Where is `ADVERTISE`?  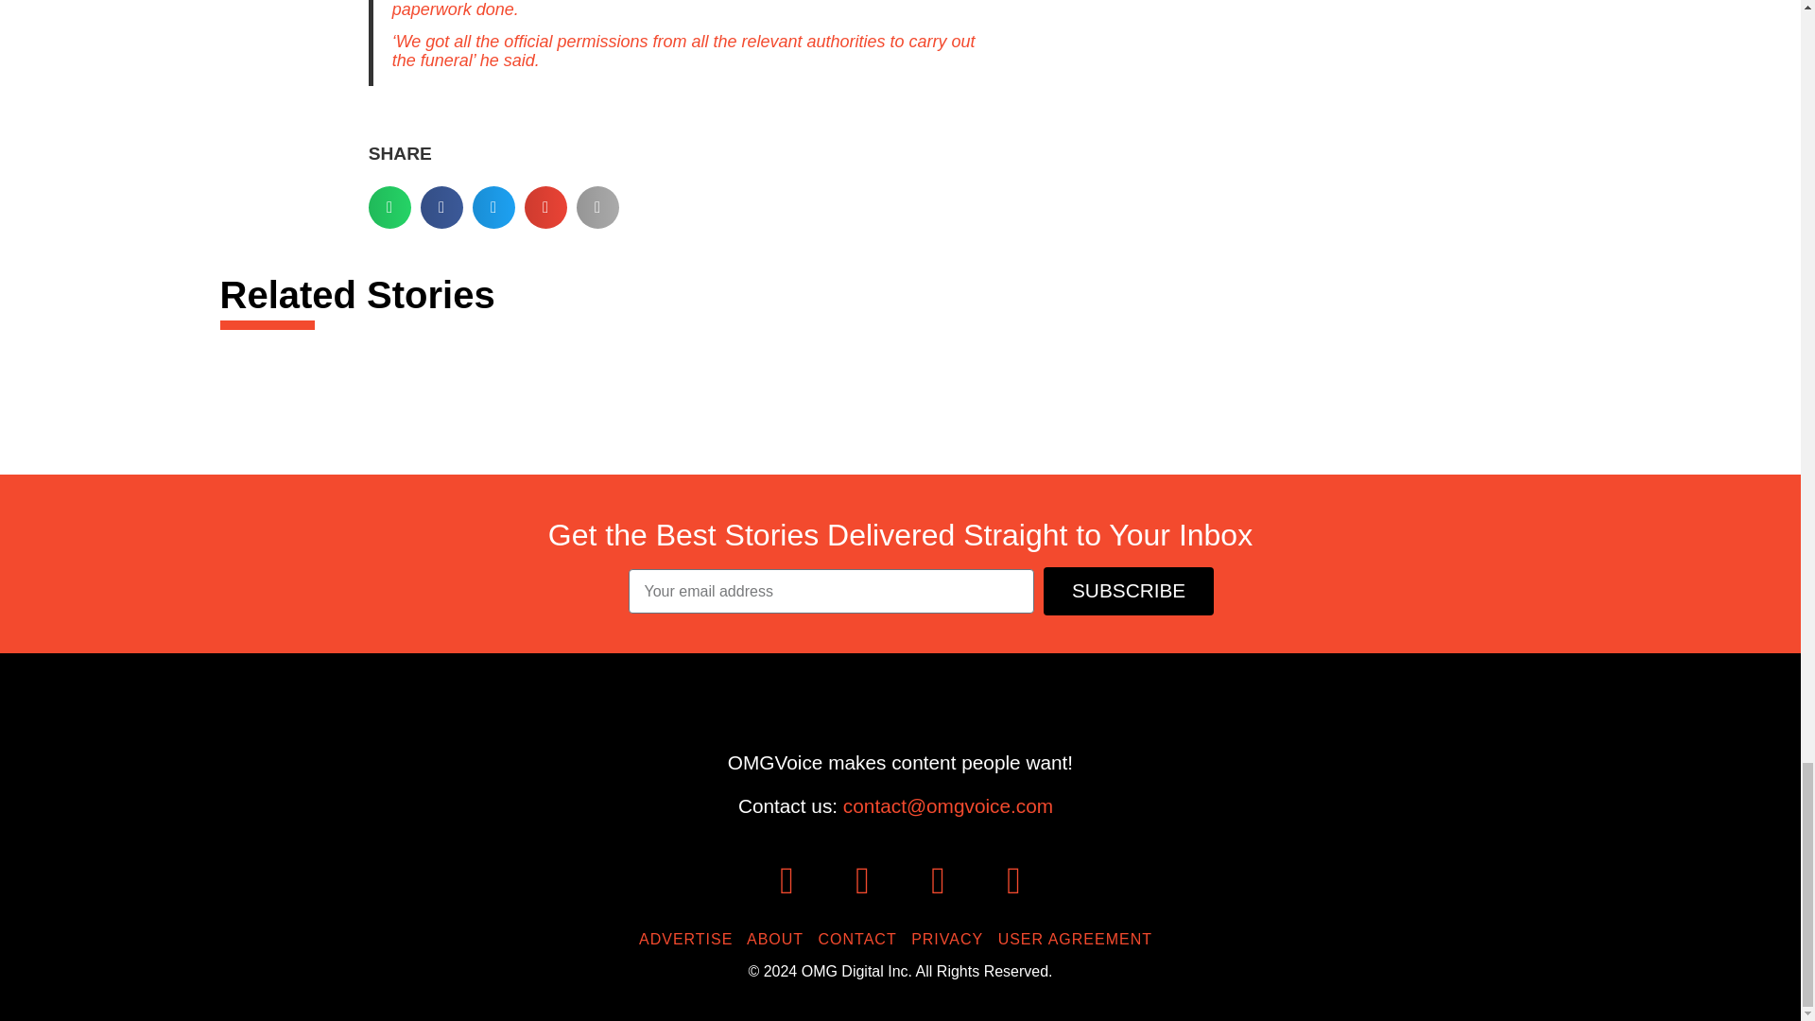 ADVERTISE is located at coordinates (690, 939).